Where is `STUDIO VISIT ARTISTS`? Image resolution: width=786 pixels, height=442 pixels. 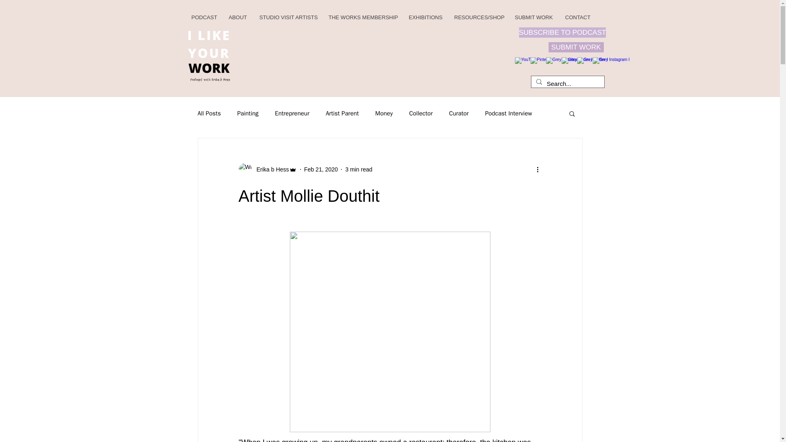
STUDIO VISIT ARTISTS is located at coordinates (287, 17).